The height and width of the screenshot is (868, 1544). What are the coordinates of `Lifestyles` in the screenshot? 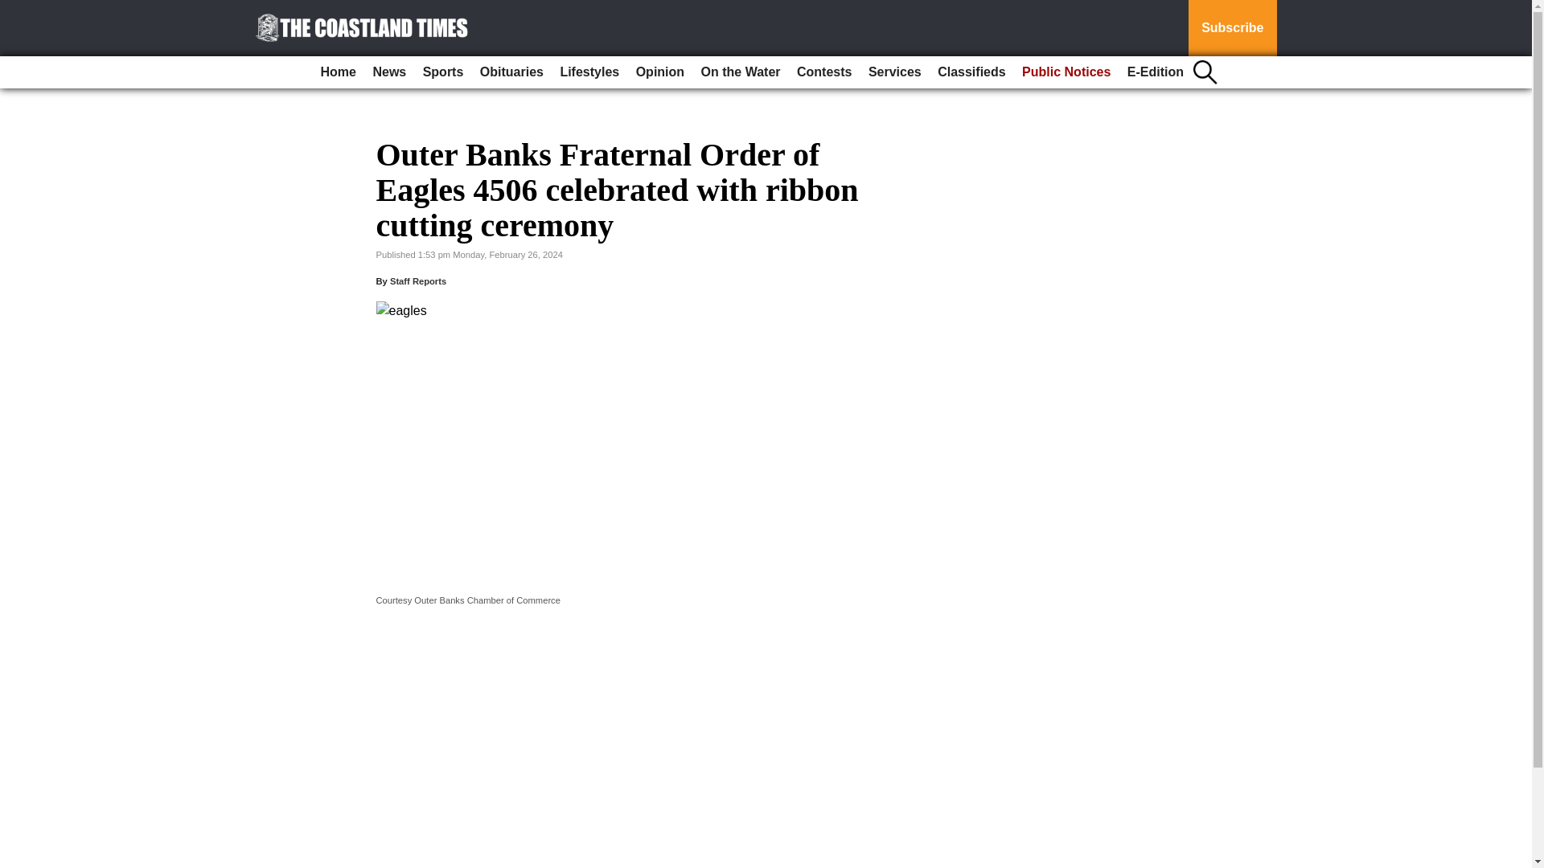 It's located at (589, 72).